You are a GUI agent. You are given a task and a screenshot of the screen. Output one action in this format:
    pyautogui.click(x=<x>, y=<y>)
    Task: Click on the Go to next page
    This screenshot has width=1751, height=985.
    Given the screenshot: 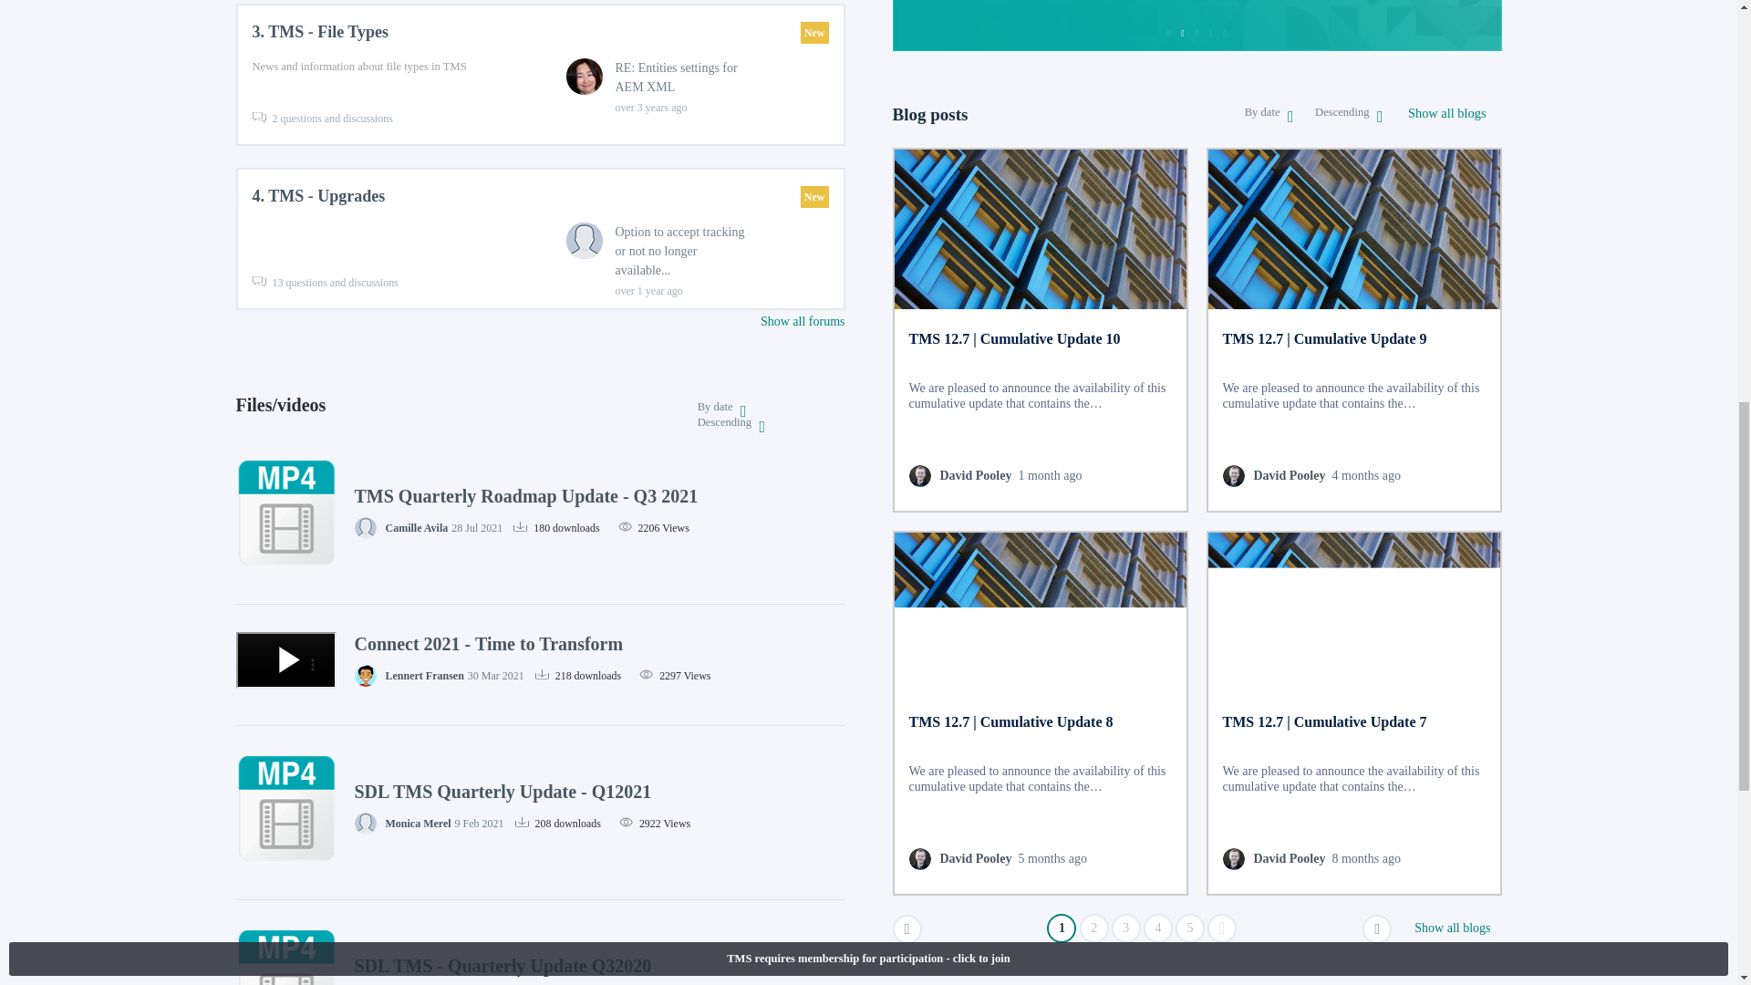 What is the action you would take?
    pyautogui.click(x=1377, y=928)
    